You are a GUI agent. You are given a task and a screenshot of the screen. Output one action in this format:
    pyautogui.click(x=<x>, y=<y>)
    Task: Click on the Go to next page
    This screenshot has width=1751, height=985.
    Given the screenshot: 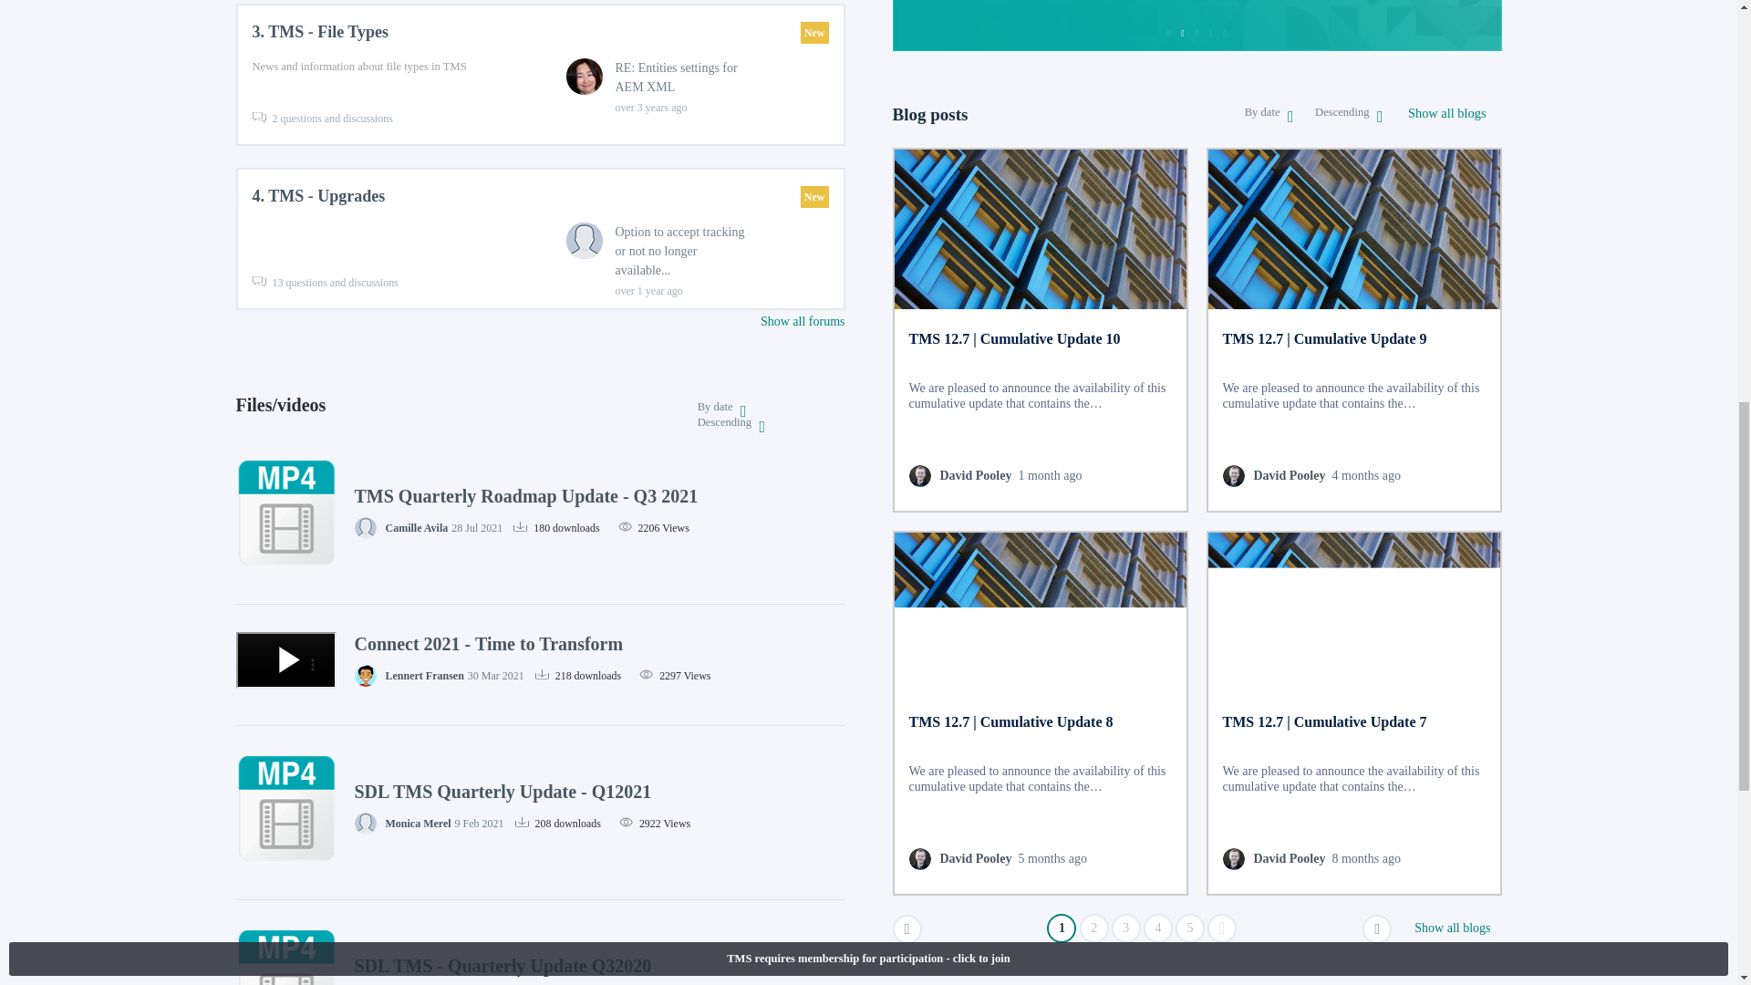 What is the action you would take?
    pyautogui.click(x=1377, y=928)
    